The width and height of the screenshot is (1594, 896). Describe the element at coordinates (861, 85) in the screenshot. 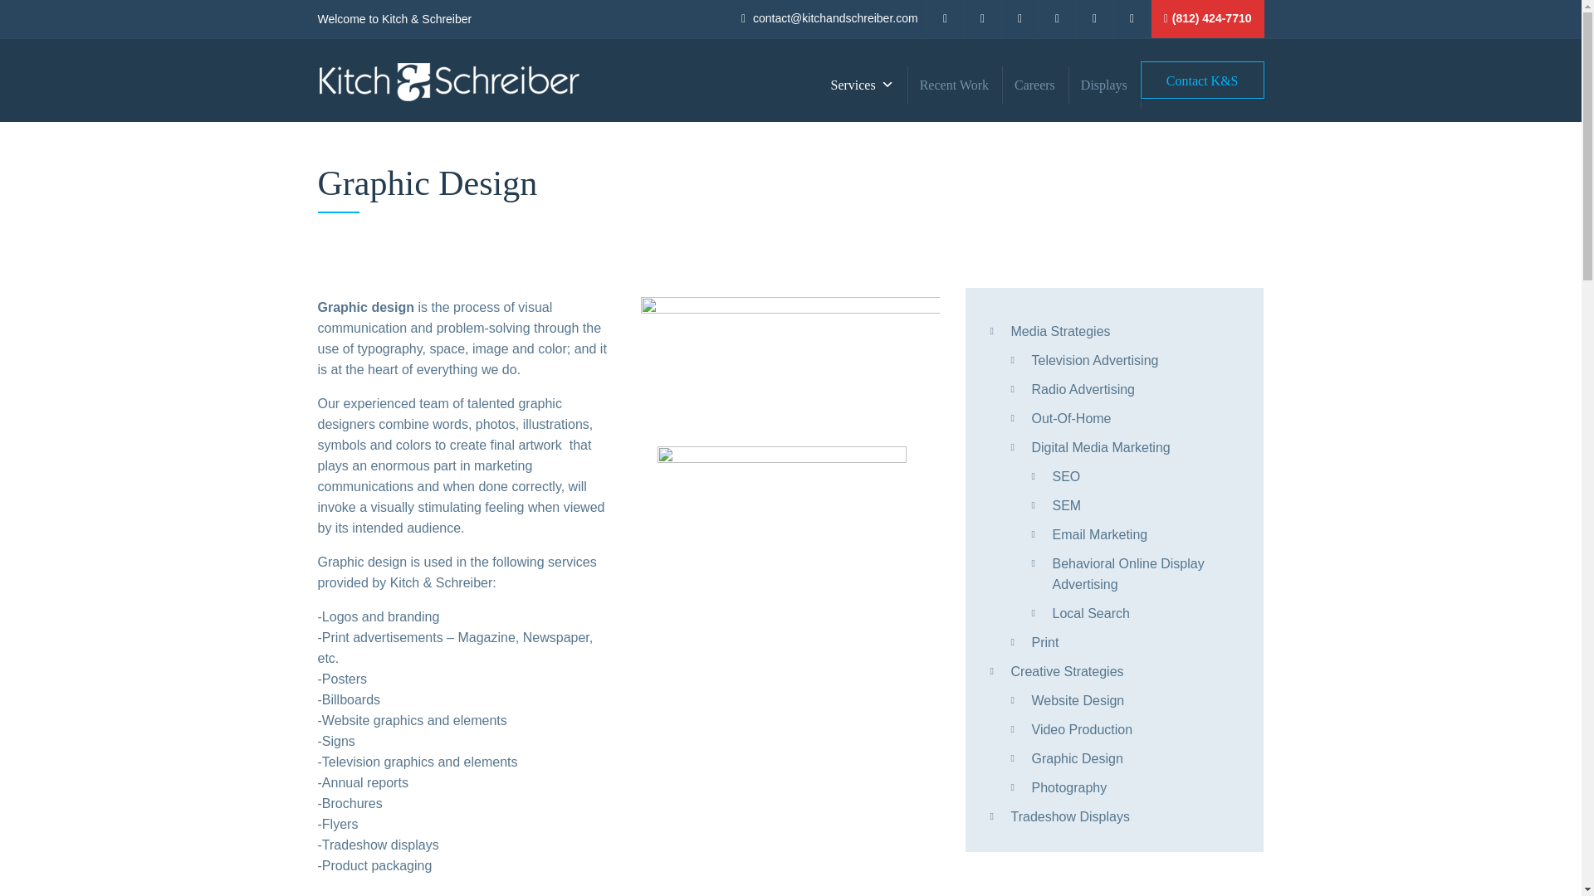

I see `Services` at that location.